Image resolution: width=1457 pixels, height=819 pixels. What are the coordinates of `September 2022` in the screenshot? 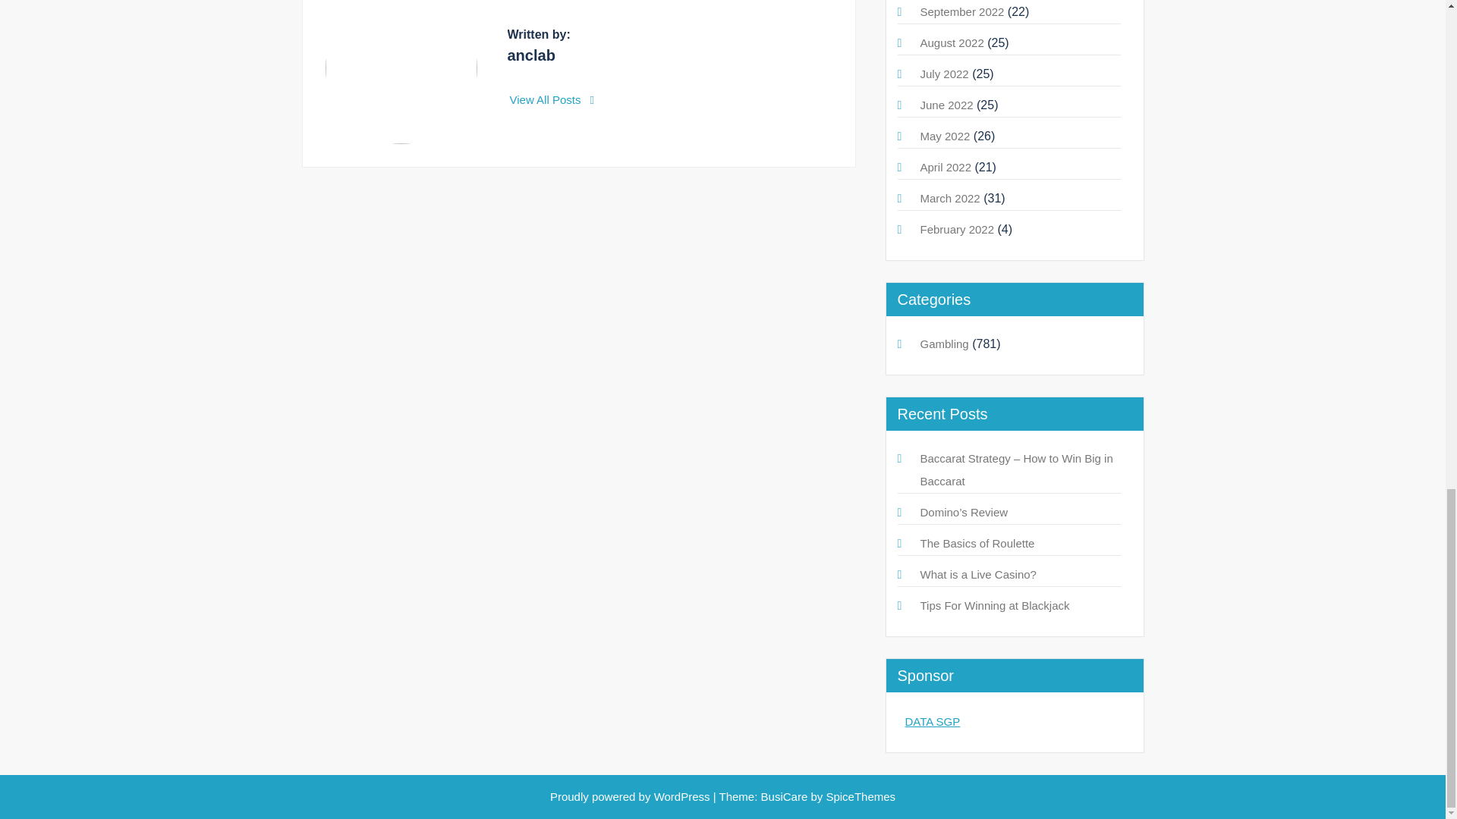 It's located at (961, 11).